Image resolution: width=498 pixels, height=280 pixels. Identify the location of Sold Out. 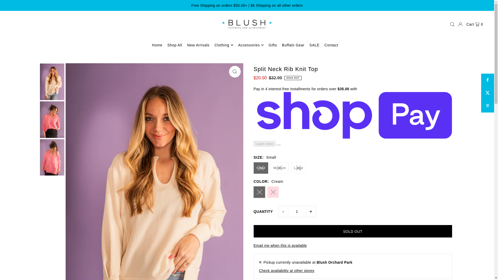
(353, 231).